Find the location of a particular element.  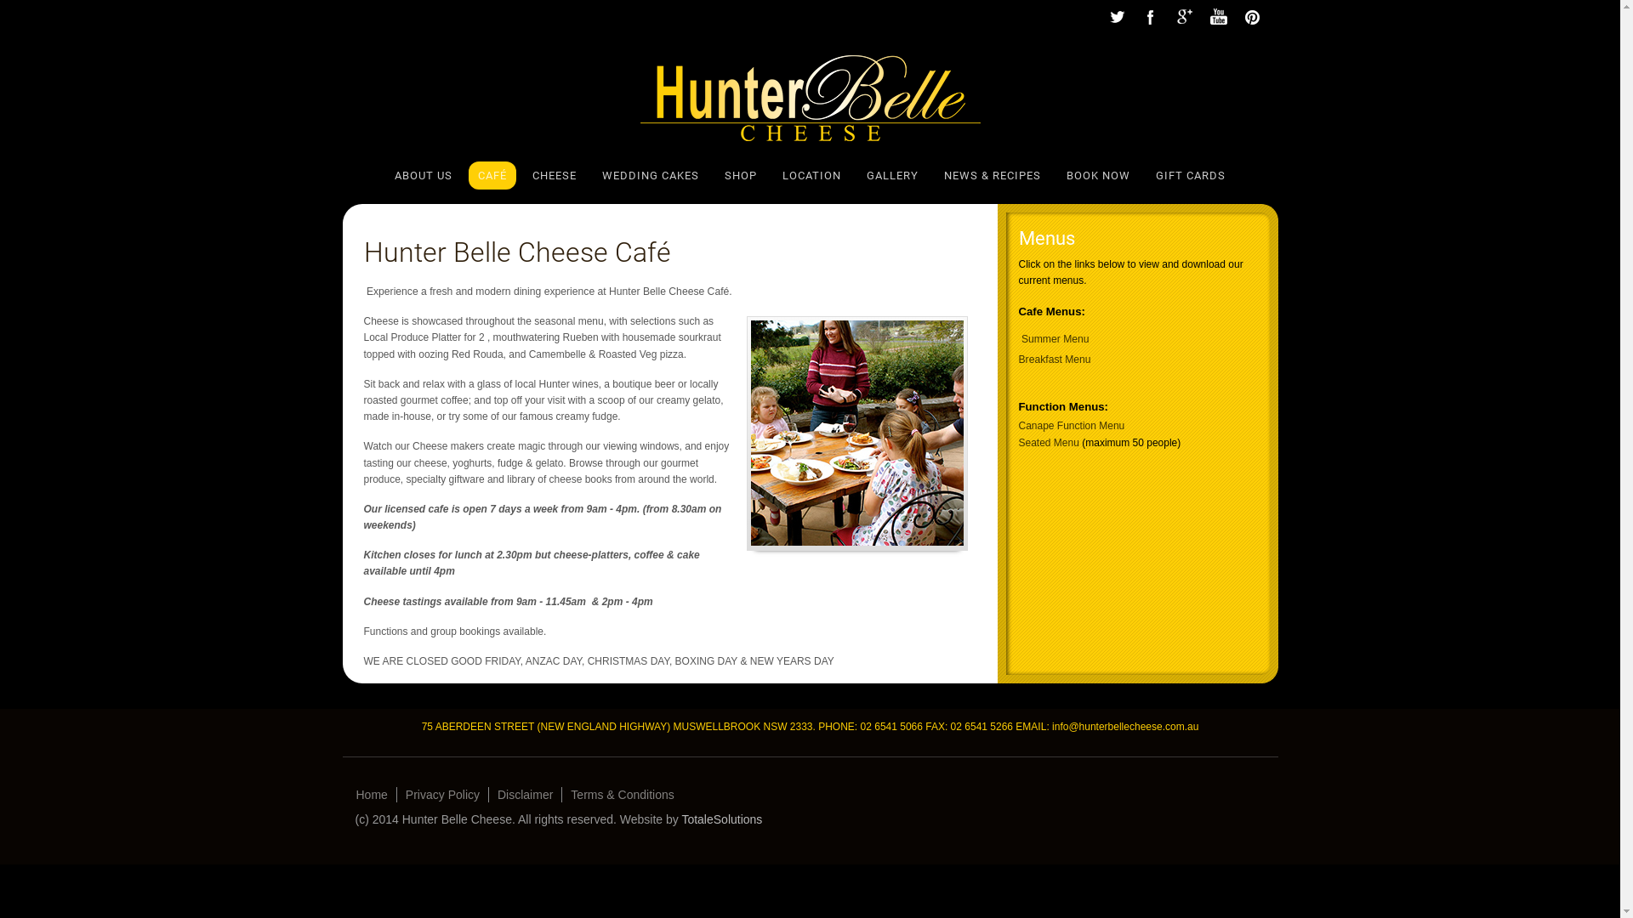

Twitter is located at coordinates (1116, 17).